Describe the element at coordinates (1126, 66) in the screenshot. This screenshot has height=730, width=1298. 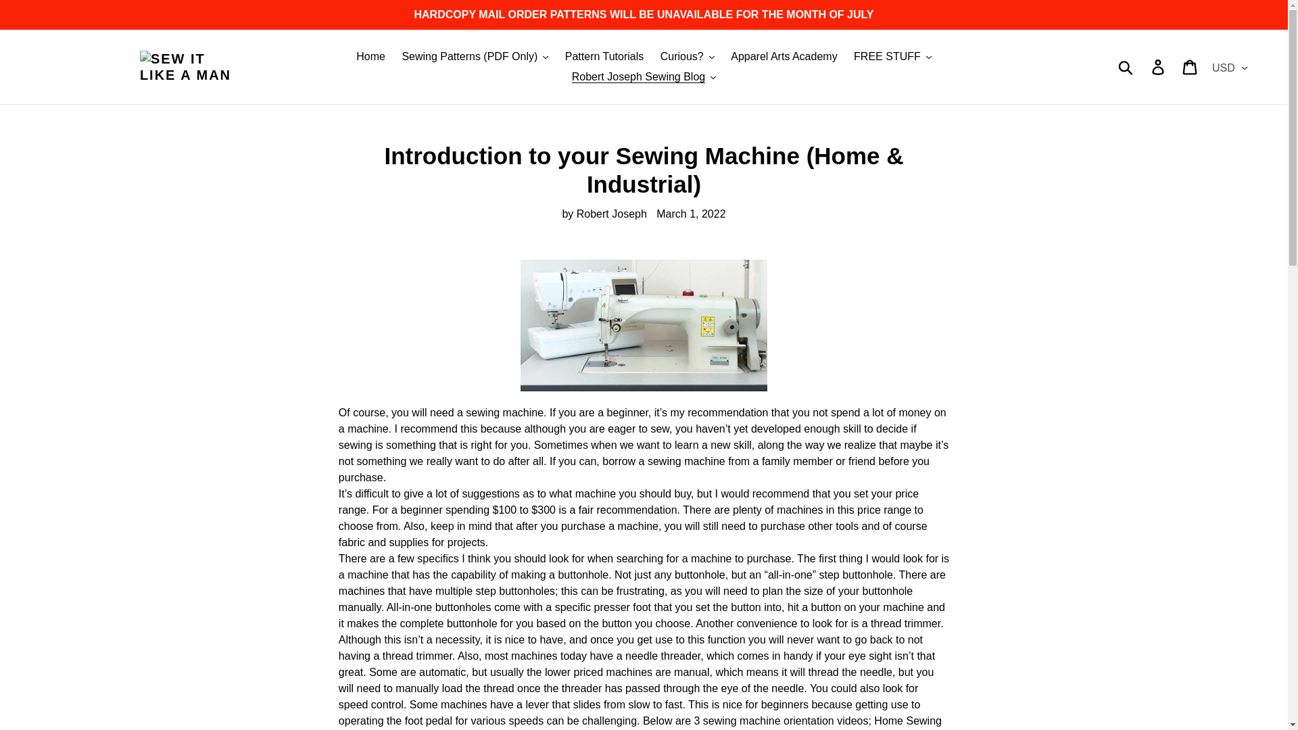
I see `Submit` at that location.